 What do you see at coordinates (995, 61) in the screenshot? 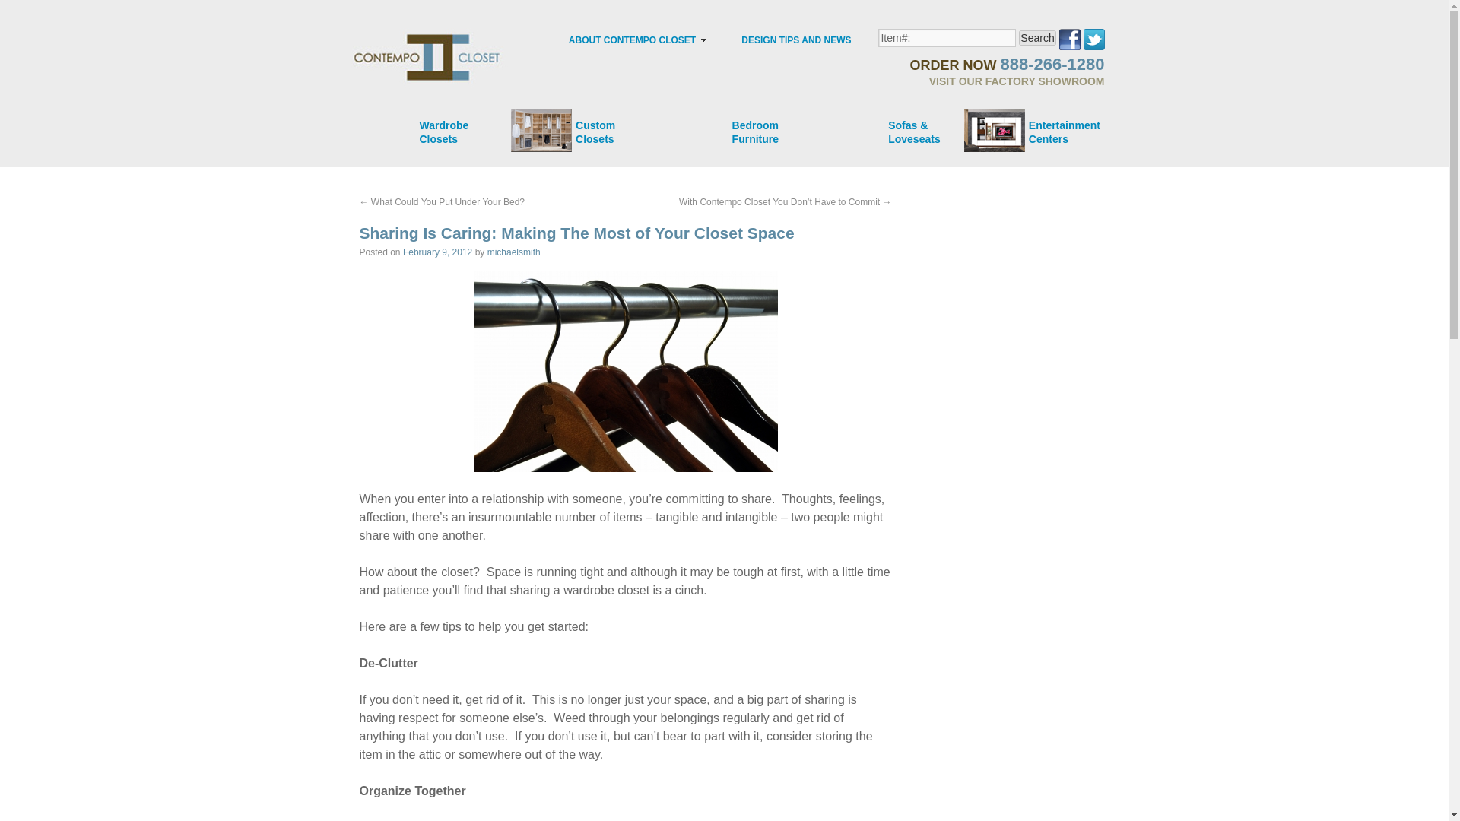
I see `ABOUT CONTEMPO CLOSET` at bounding box center [995, 61].